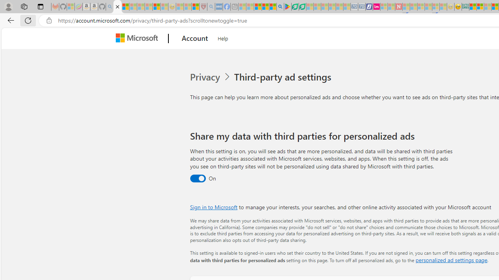 The width and height of the screenshot is (499, 280). Describe the element at coordinates (195, 38) in the screenshot. I see `Account` at that location.